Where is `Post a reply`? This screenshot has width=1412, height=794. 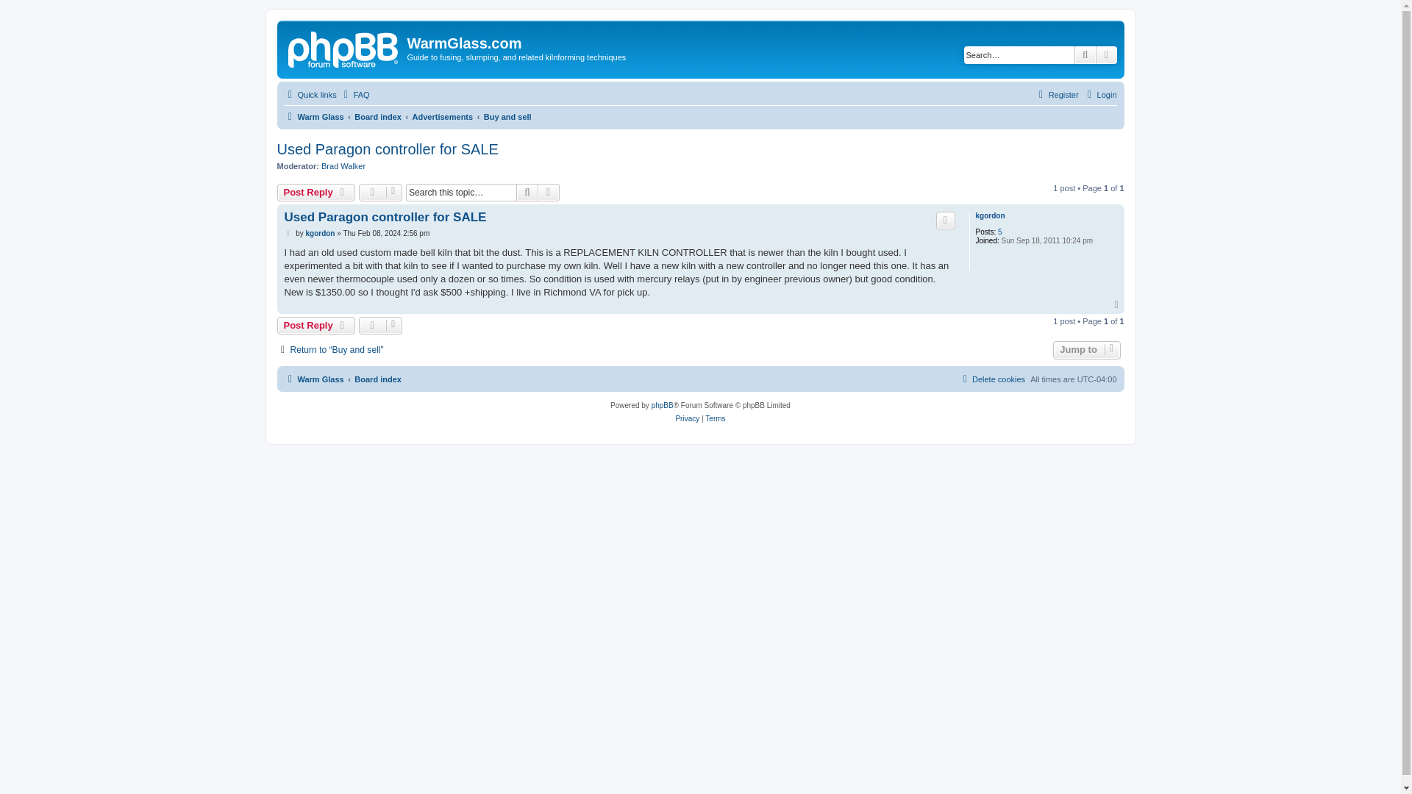 Post a reply is located at coordinates (316, 193).